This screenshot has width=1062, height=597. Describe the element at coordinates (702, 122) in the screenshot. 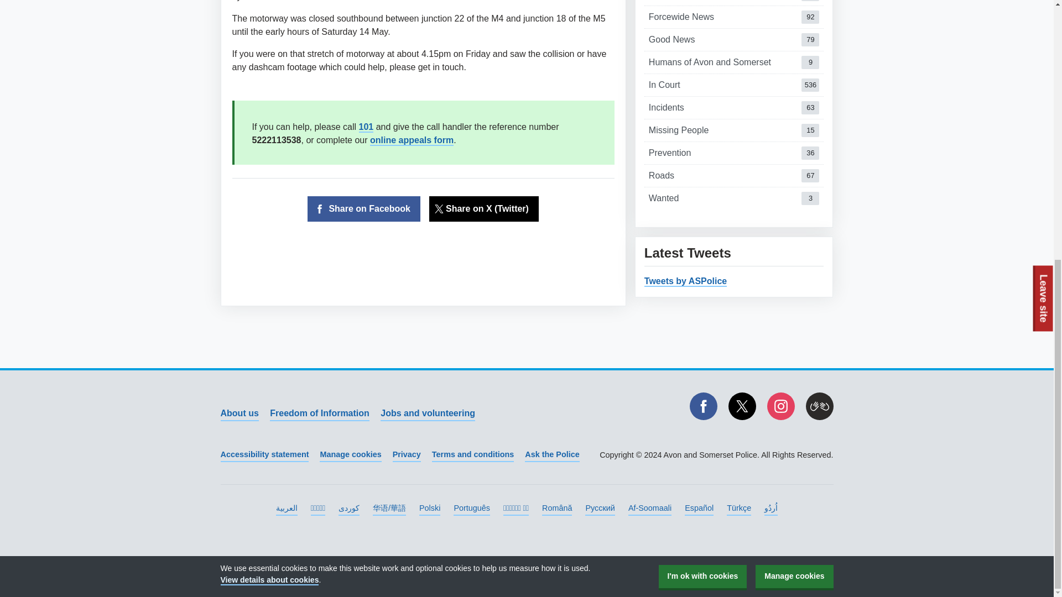

I see `Accessibility statement` at that location.